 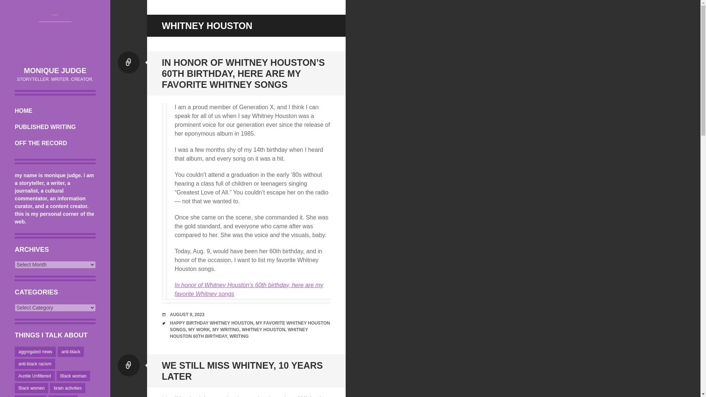 I want to click on brain game, so click(x=63, y=396).